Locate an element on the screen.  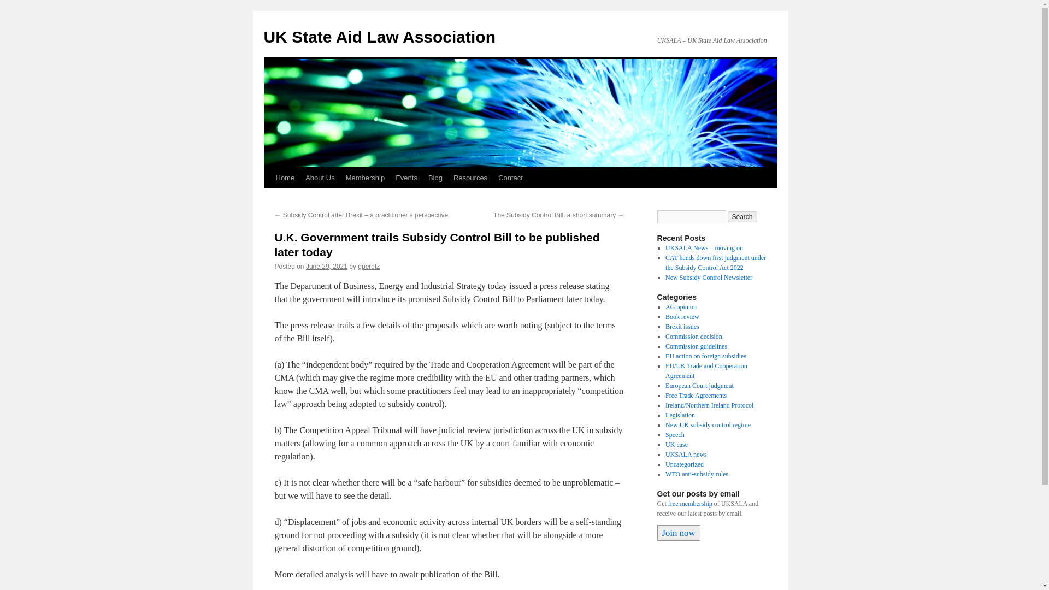
Resources is located at coordinates (470, 178).